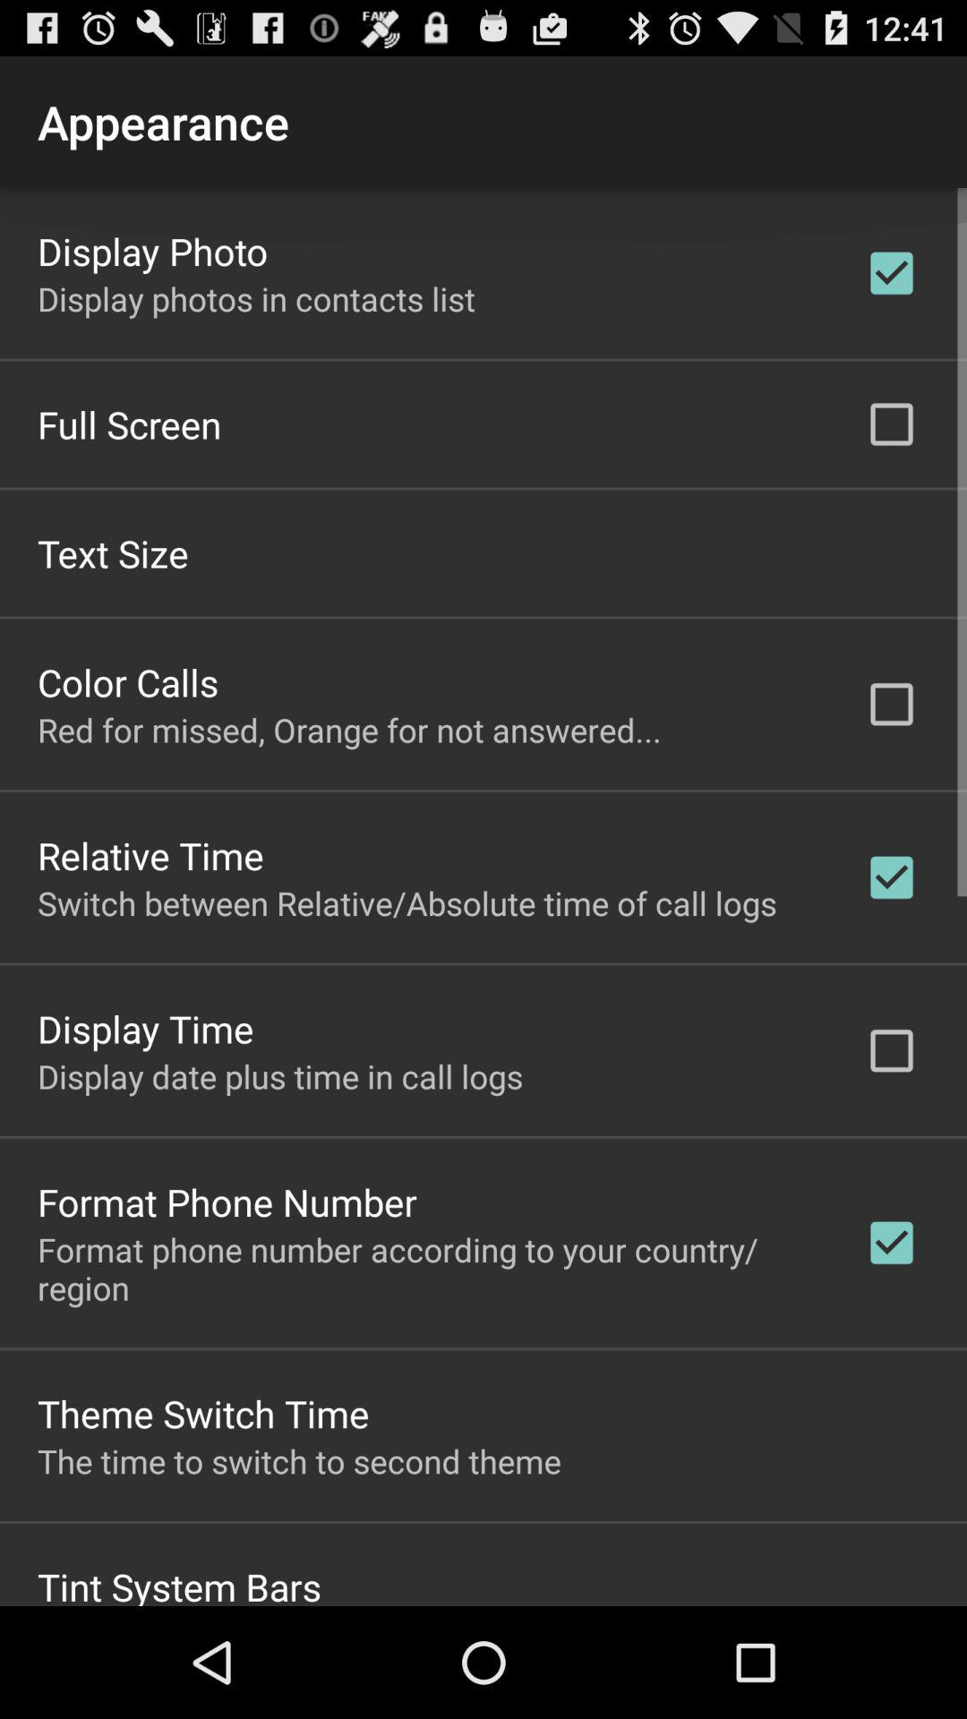  I want to click on click the icon above the red for missed app, so click(128, 680).